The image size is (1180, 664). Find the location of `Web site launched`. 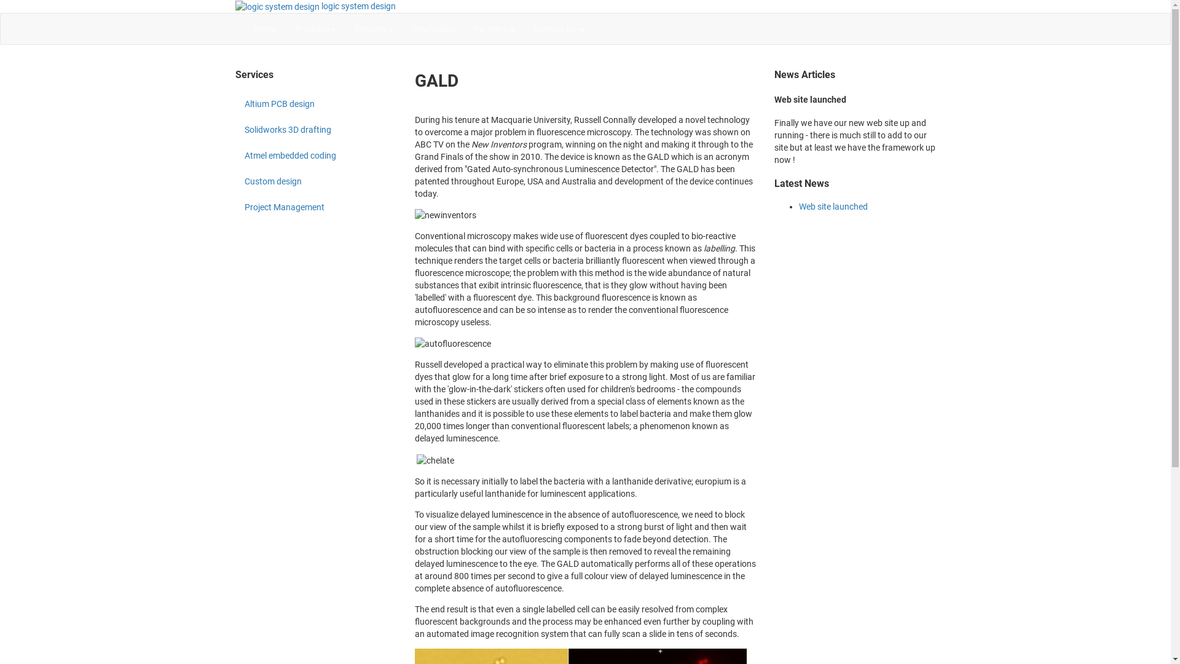

Web site launched is located at coordinates (833, 207).